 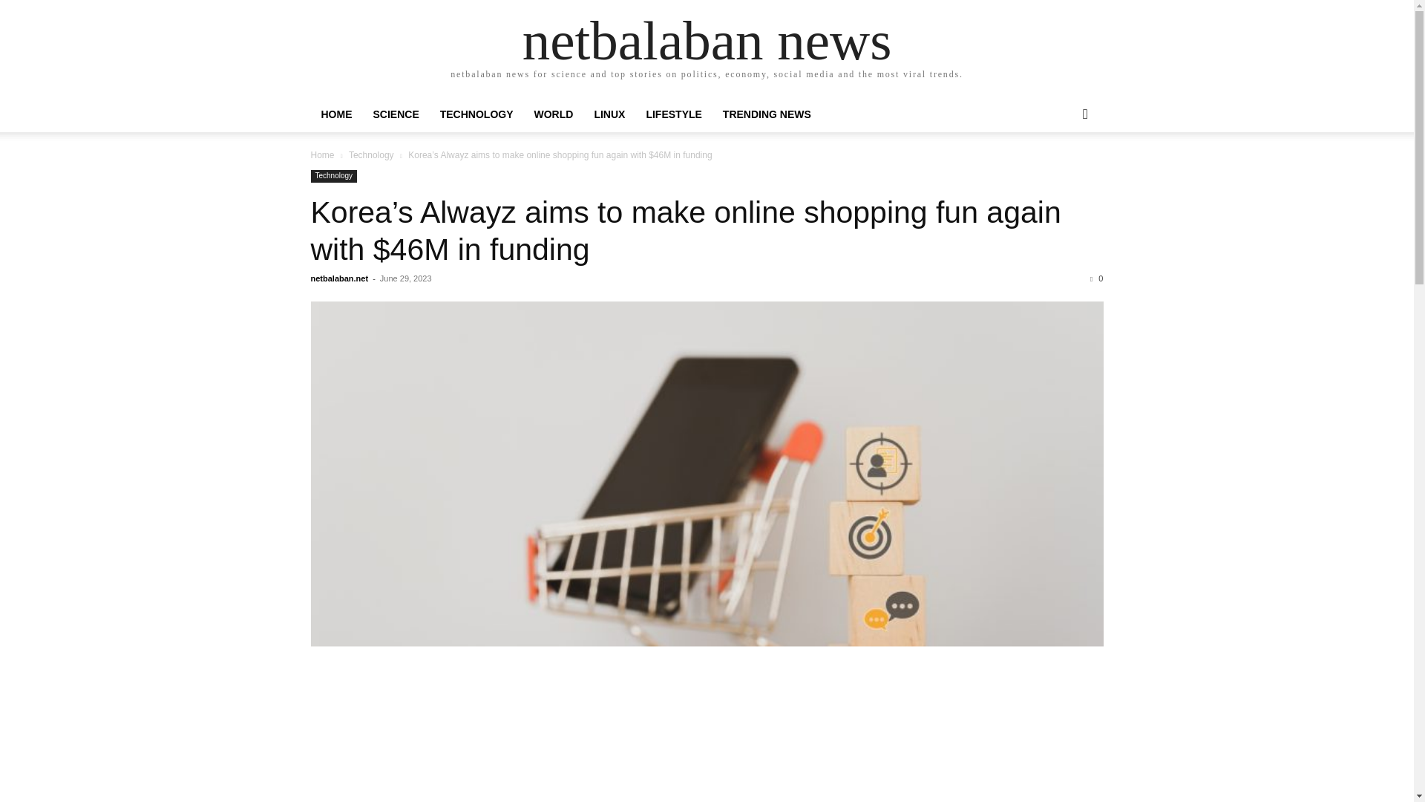 I want to click on TRENDING NEWS, so click(x=767, y=114).